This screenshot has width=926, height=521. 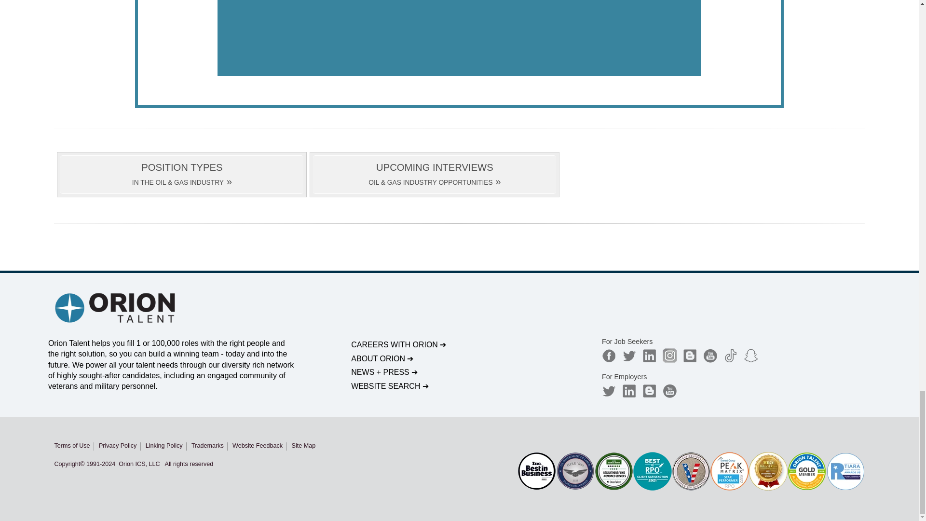 What do you see at coordinates (629, 391) in the screenshot?
I see `linkedin` at bounding box center [629, 391].